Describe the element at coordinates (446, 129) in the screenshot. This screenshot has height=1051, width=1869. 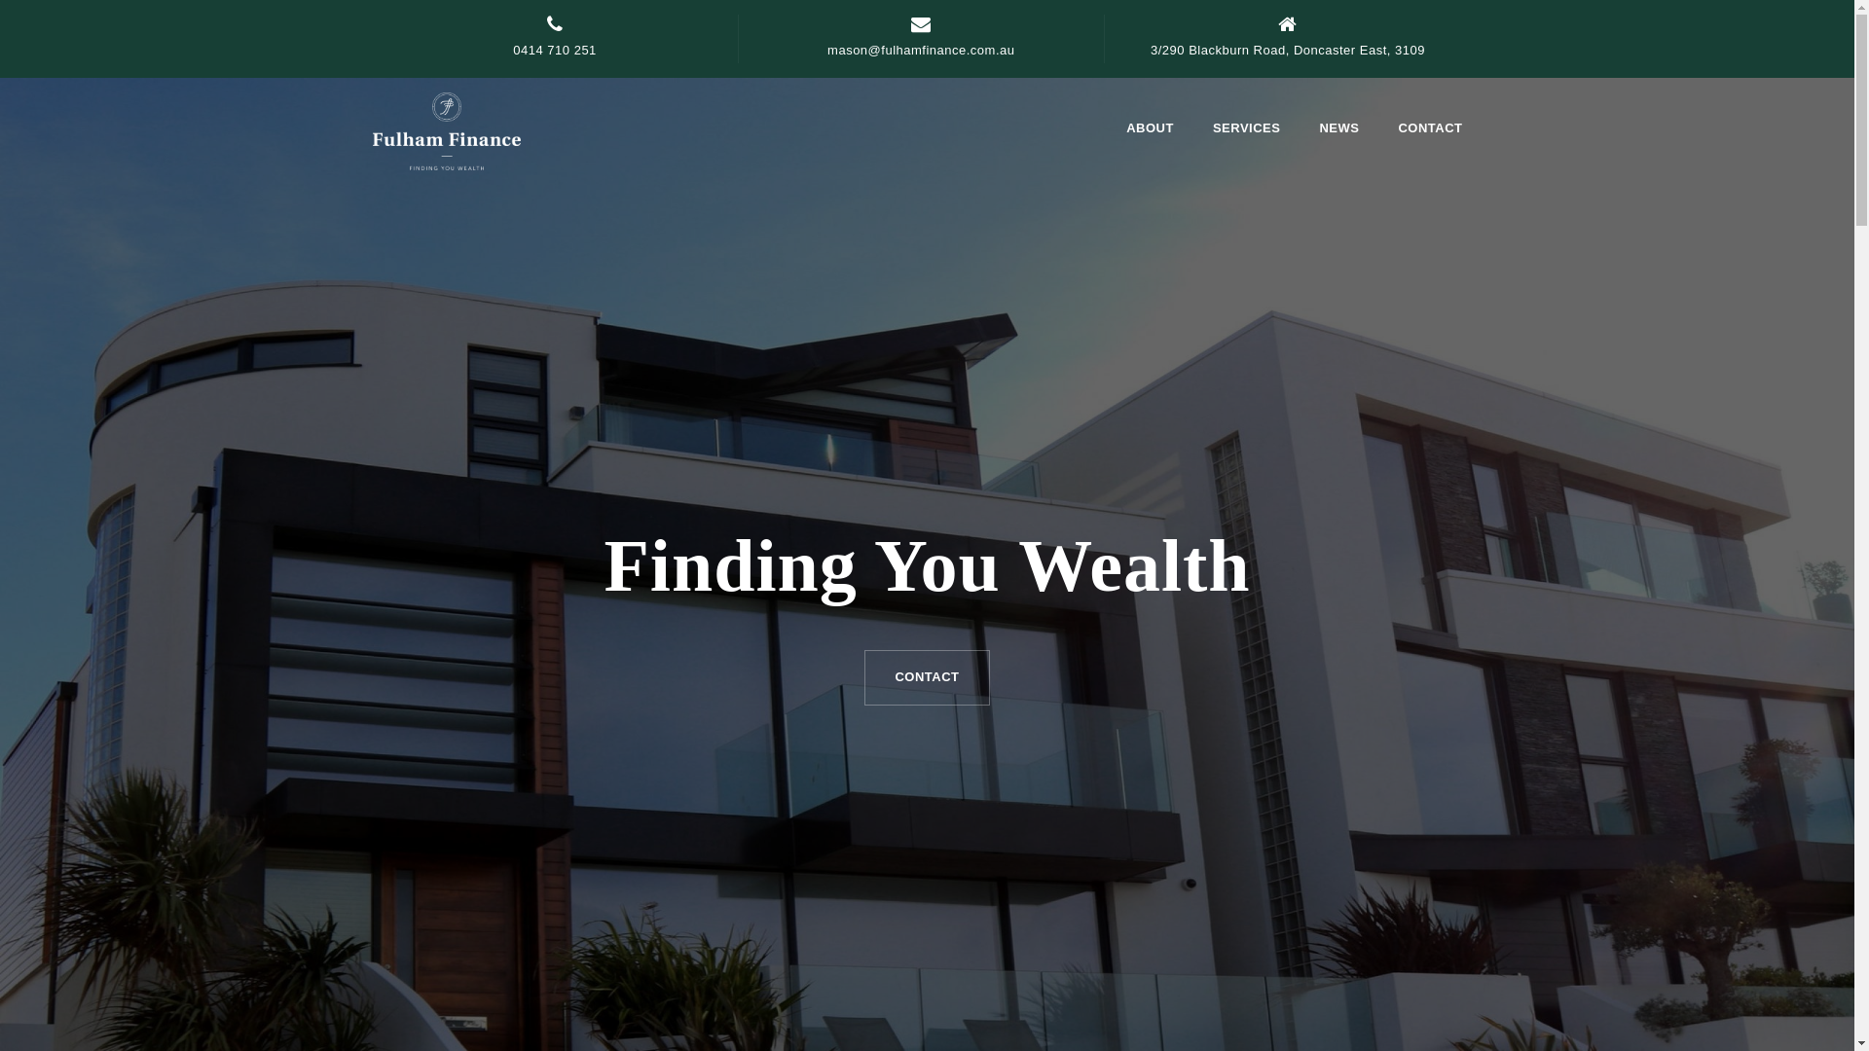
I see `Fulham Finance` at that location.